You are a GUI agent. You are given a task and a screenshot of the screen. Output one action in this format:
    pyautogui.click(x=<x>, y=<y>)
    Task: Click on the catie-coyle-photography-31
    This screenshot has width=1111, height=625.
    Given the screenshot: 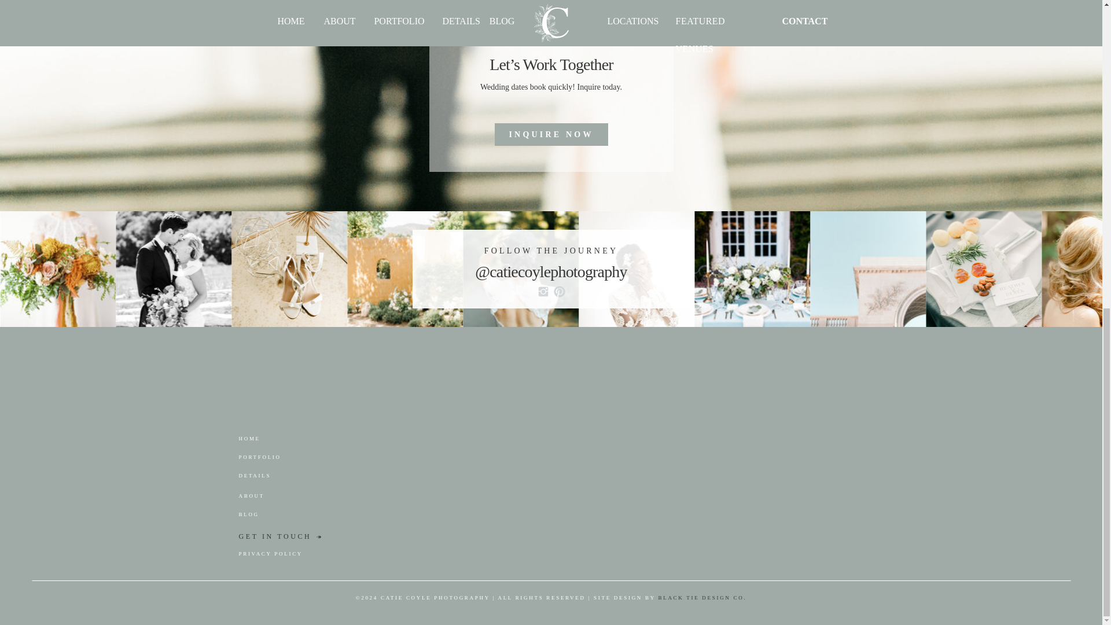 What is the action you would take?
    pyautogui.click(x=752, y=269)
    